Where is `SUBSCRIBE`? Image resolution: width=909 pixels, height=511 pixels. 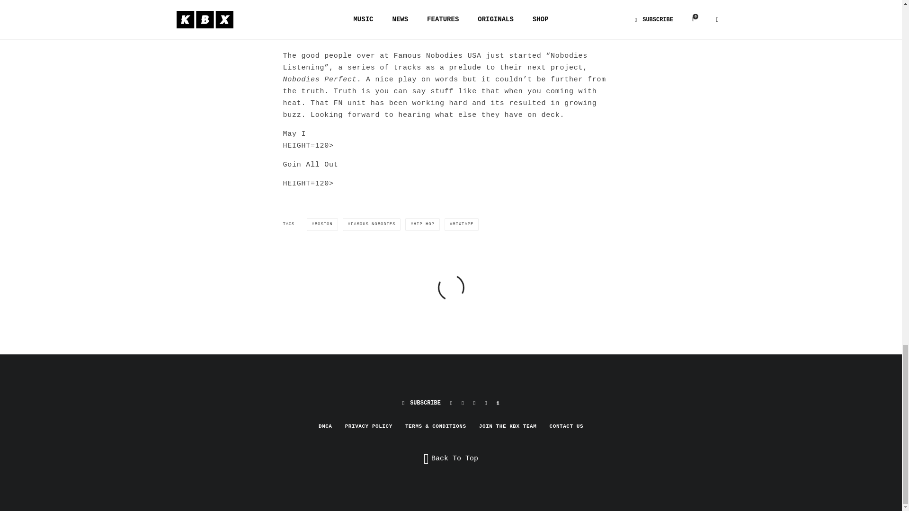 SUBSCRIBE is located at coordinates (421, 403).